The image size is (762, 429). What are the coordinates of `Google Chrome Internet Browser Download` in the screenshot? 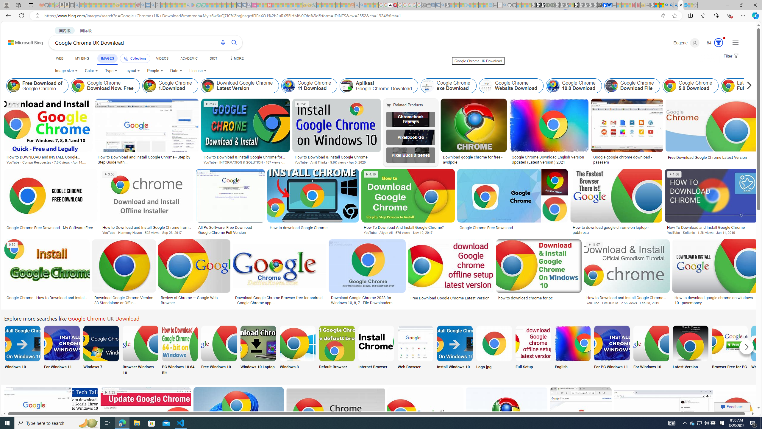 It's located at (376, 343).